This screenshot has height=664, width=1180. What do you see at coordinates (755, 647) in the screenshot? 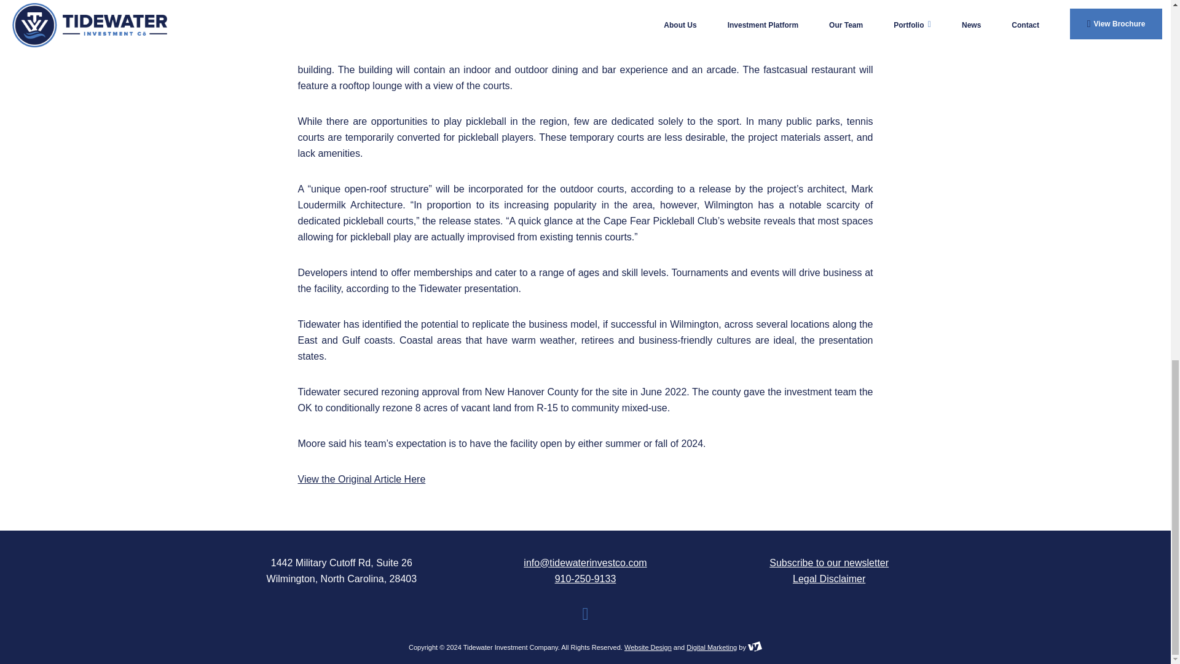
I see `We're a Digital Marketing and Web Design Agency` at bounding box center [755, 647].